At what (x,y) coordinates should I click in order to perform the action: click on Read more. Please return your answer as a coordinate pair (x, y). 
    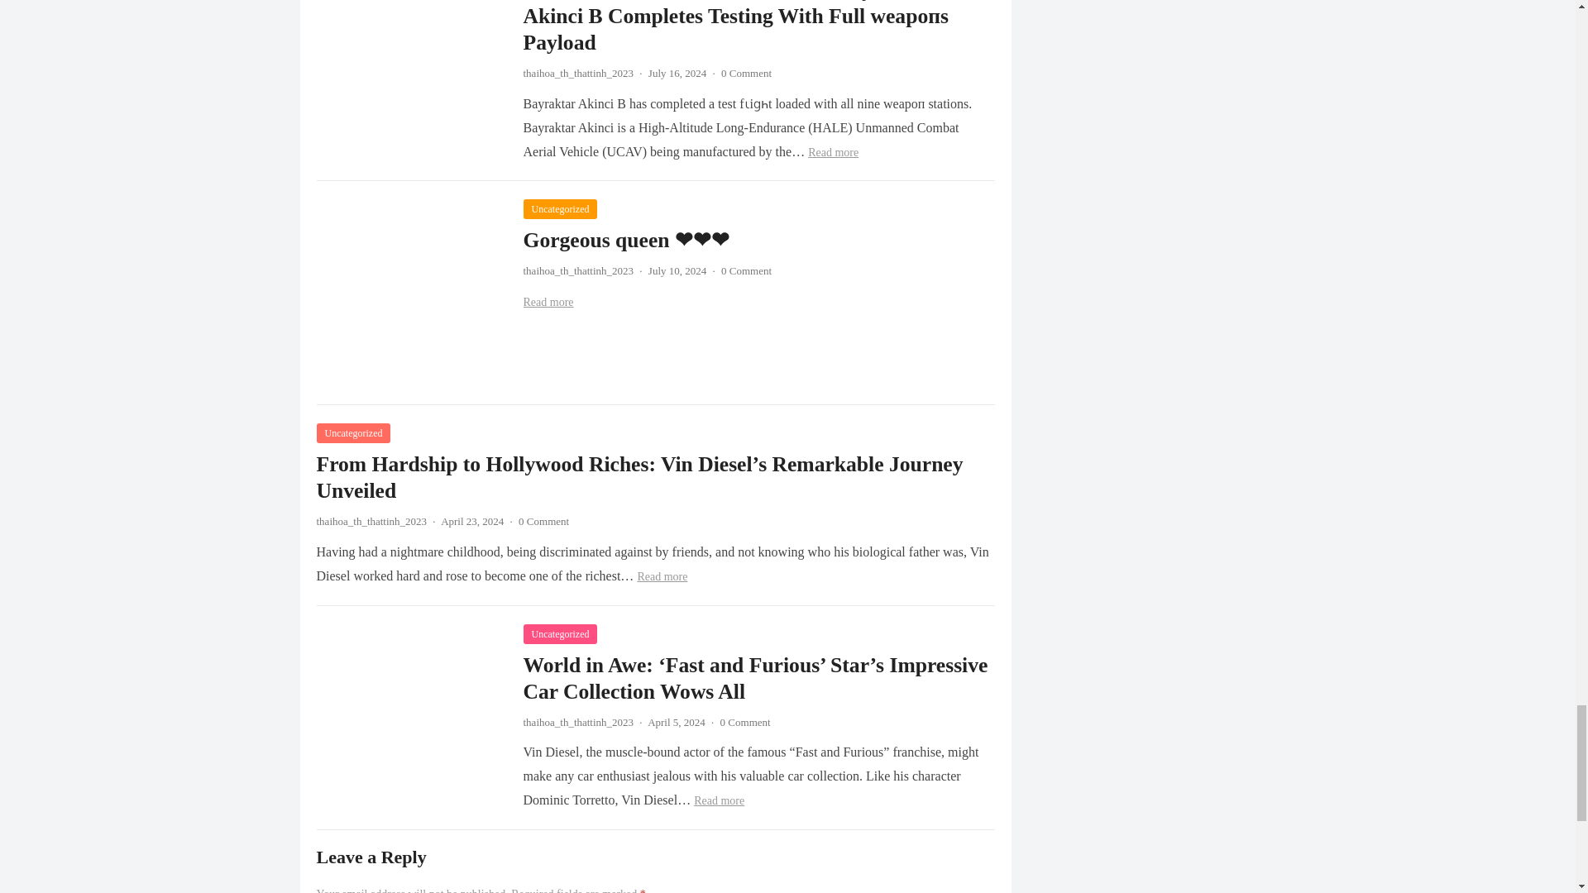
    Looking at the image, I should click on (834, 152).